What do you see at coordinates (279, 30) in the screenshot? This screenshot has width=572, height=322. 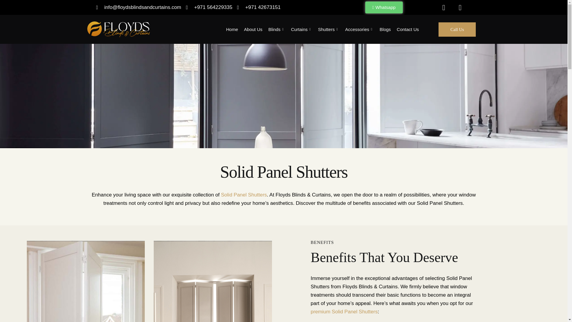 I see `Blinds` at bounding box center [279, 30].